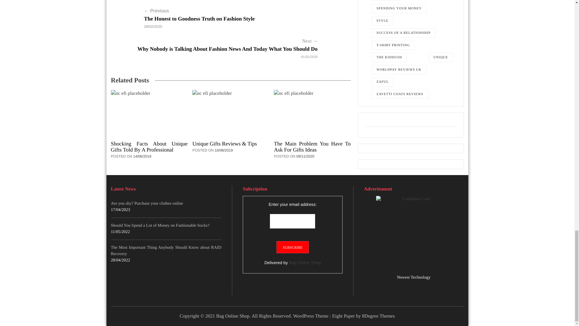 The height and width of the screenshot is (326, 579). What do you see at coordinates (344, 316) in the screenshot?
I see `Free WordPress Theme` at bounding box center [344, 316].